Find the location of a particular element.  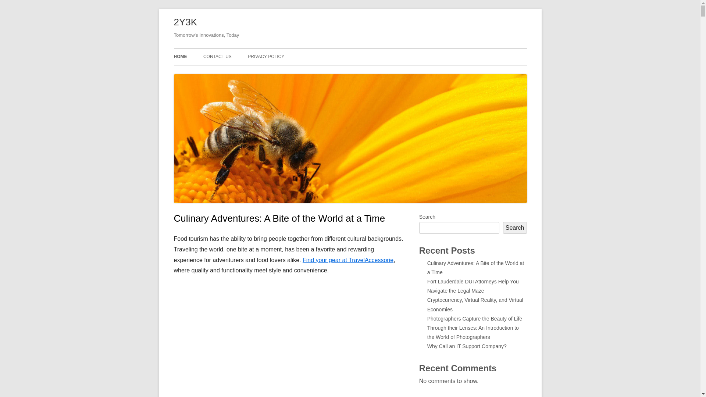

2Y3K is located at coordinates (185, 22).